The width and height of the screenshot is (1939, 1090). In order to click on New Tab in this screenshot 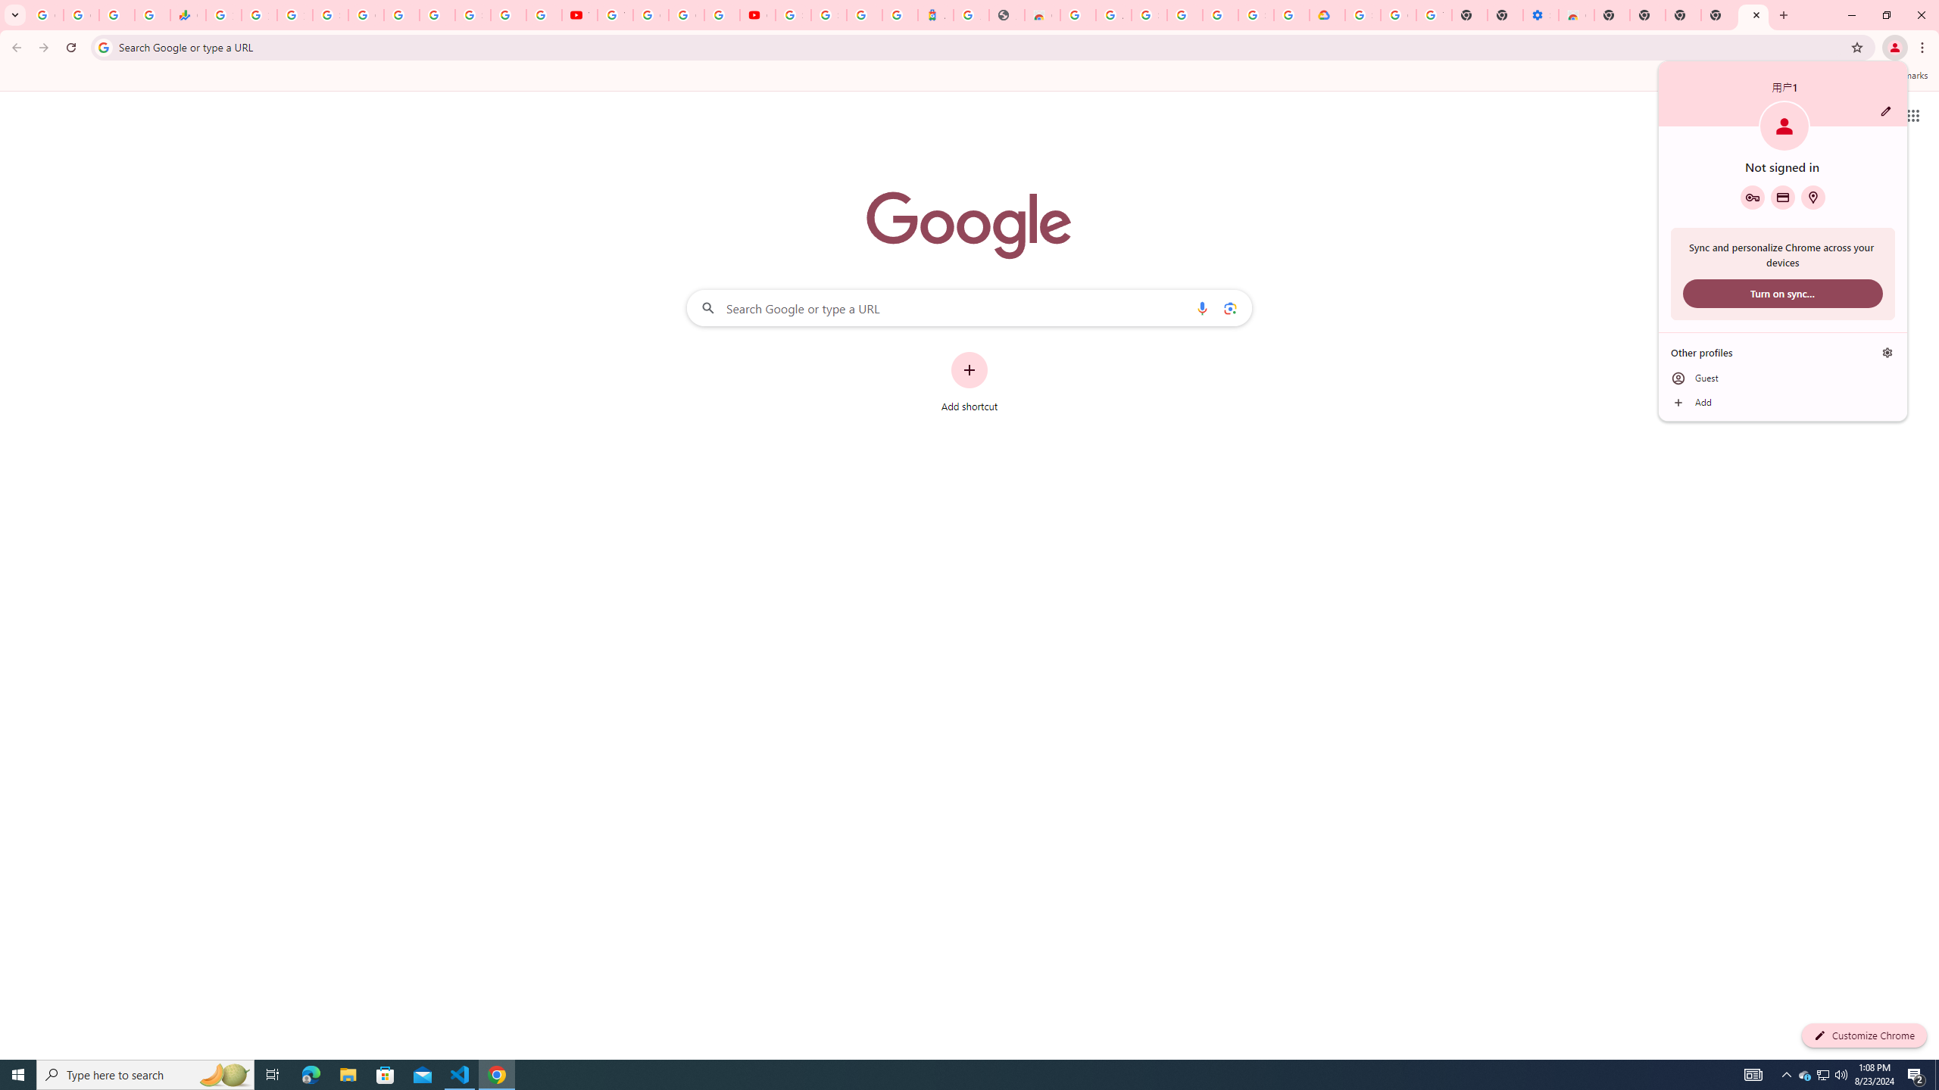, I will do `click(1612, 15)`.